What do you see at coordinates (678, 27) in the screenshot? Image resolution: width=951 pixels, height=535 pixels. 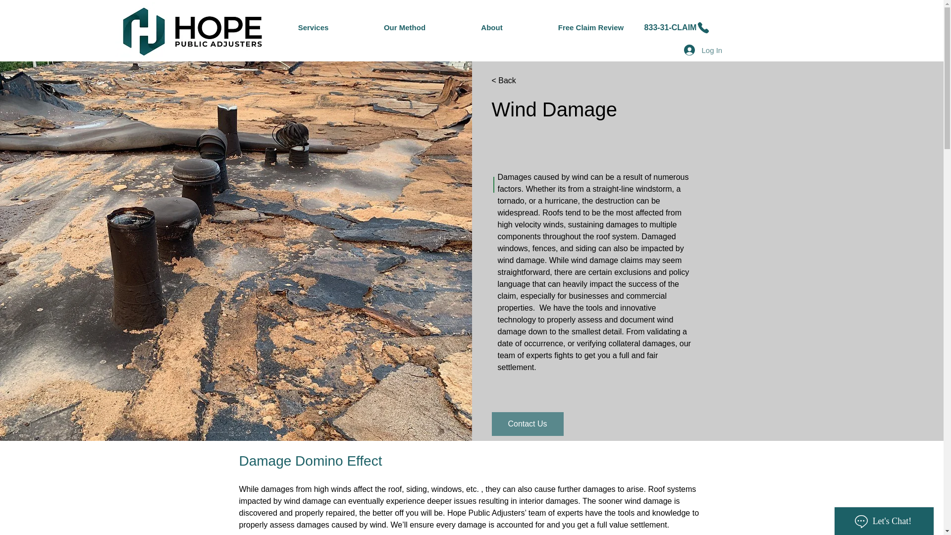 I see `833-31-CLAIM` at bounding box center [678, 27].